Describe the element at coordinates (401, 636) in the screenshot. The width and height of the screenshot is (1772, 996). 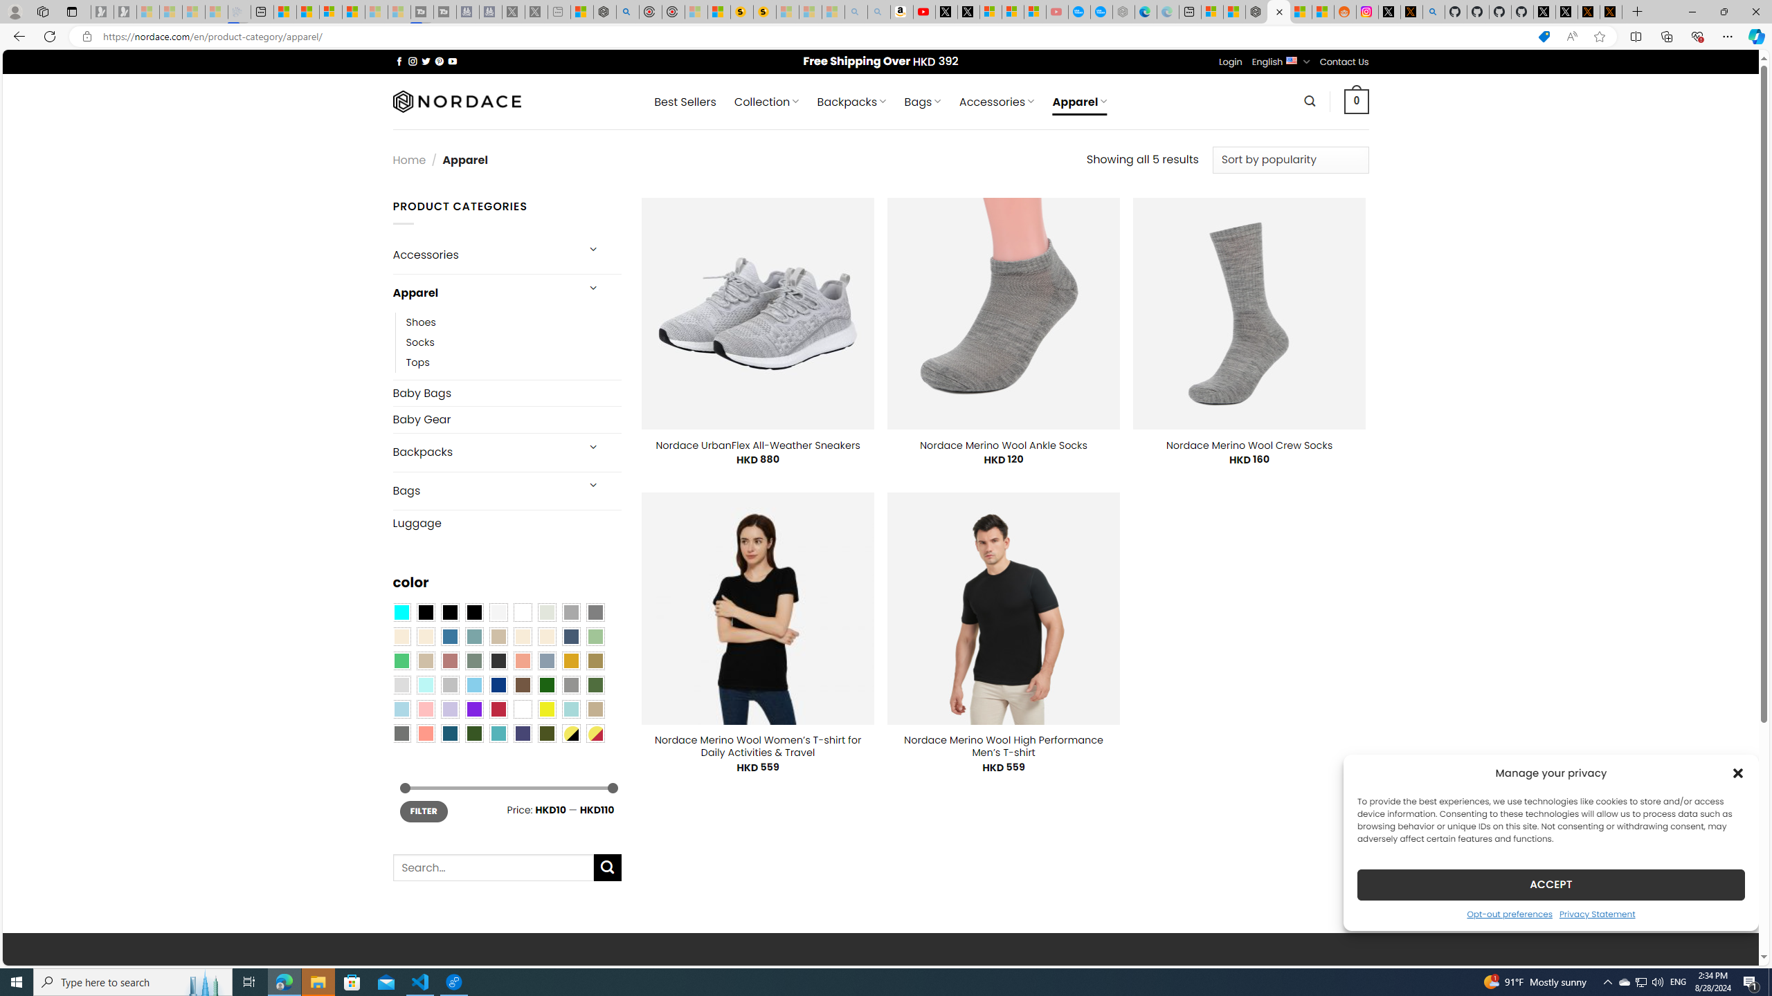
I see `Beige` at that location.